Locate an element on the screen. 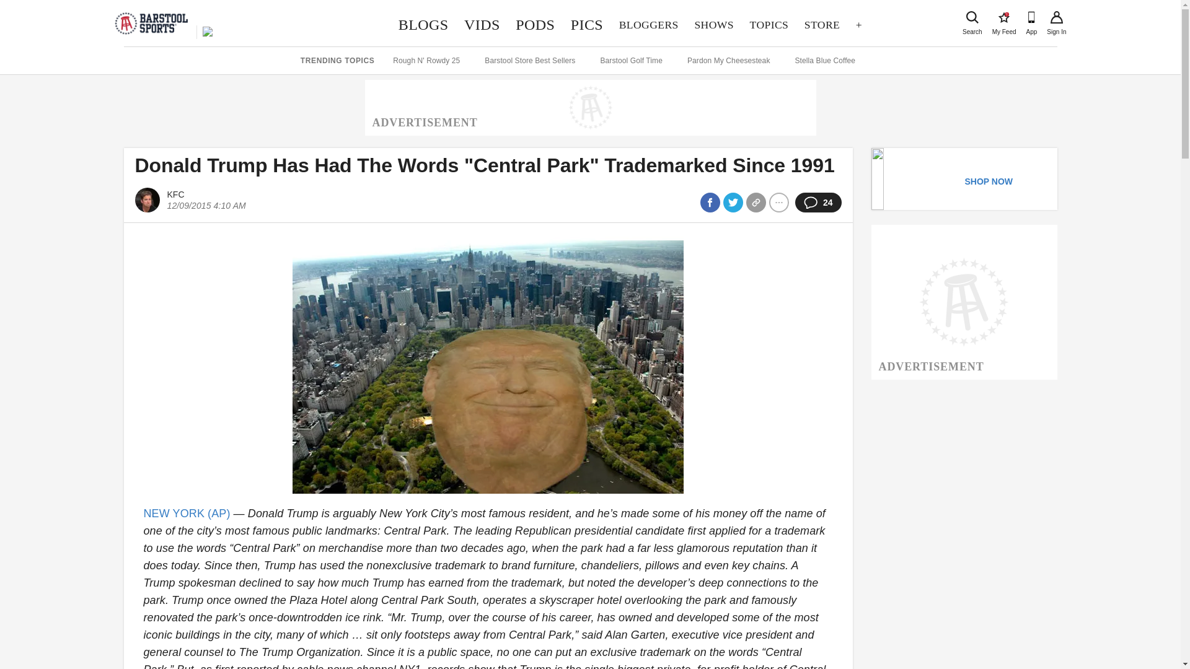 Image resolution: width=1190 pixels, height=669 pixels. PODS is located at coordinates (972, 17).